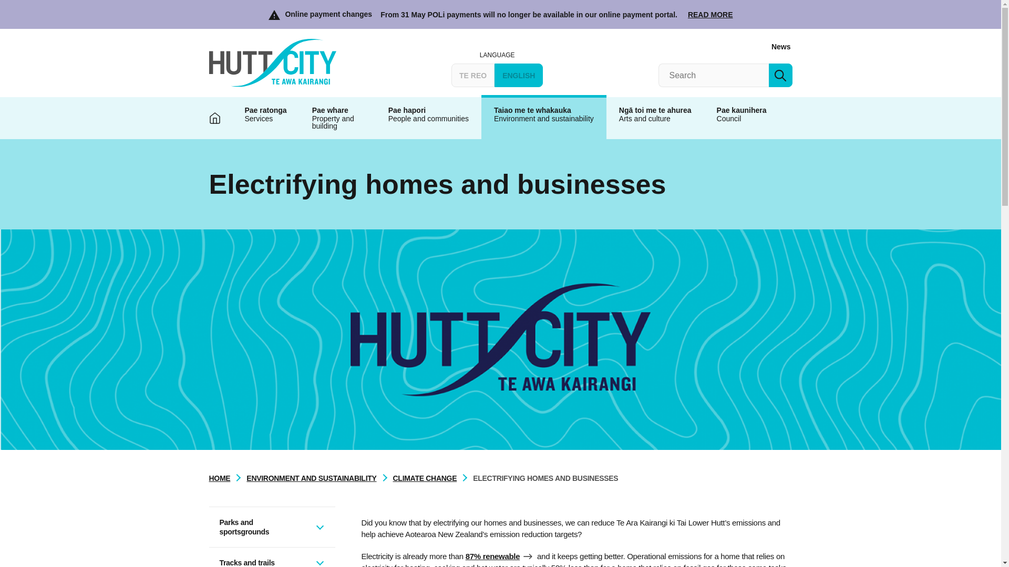 This screenshot has width=1009, height=567. What do you see at coordinates (272, 63) in the screenshot?
I see `Hutt City Council Logo` at bounding box center [272, 63].